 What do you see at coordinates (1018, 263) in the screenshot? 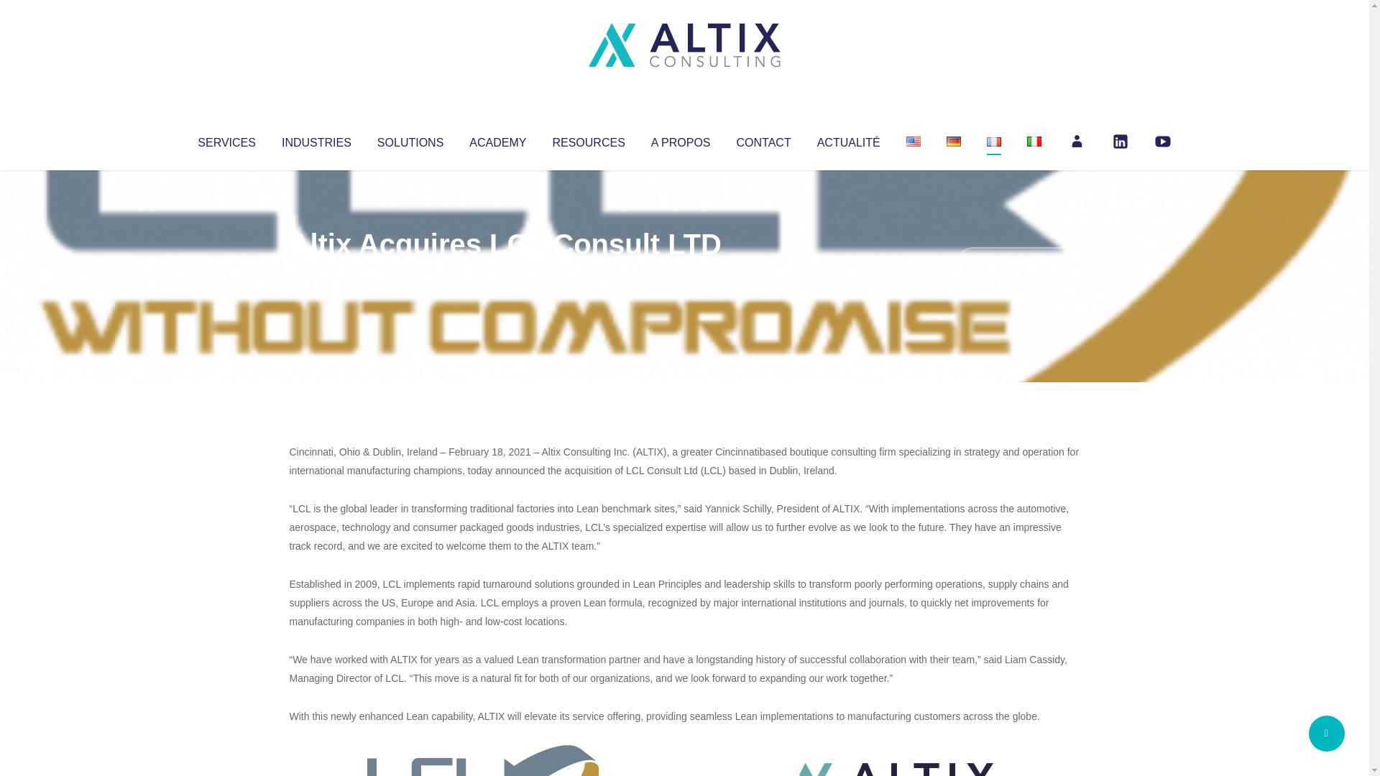
I see `No Comments` at bounding box center [1018, 263].